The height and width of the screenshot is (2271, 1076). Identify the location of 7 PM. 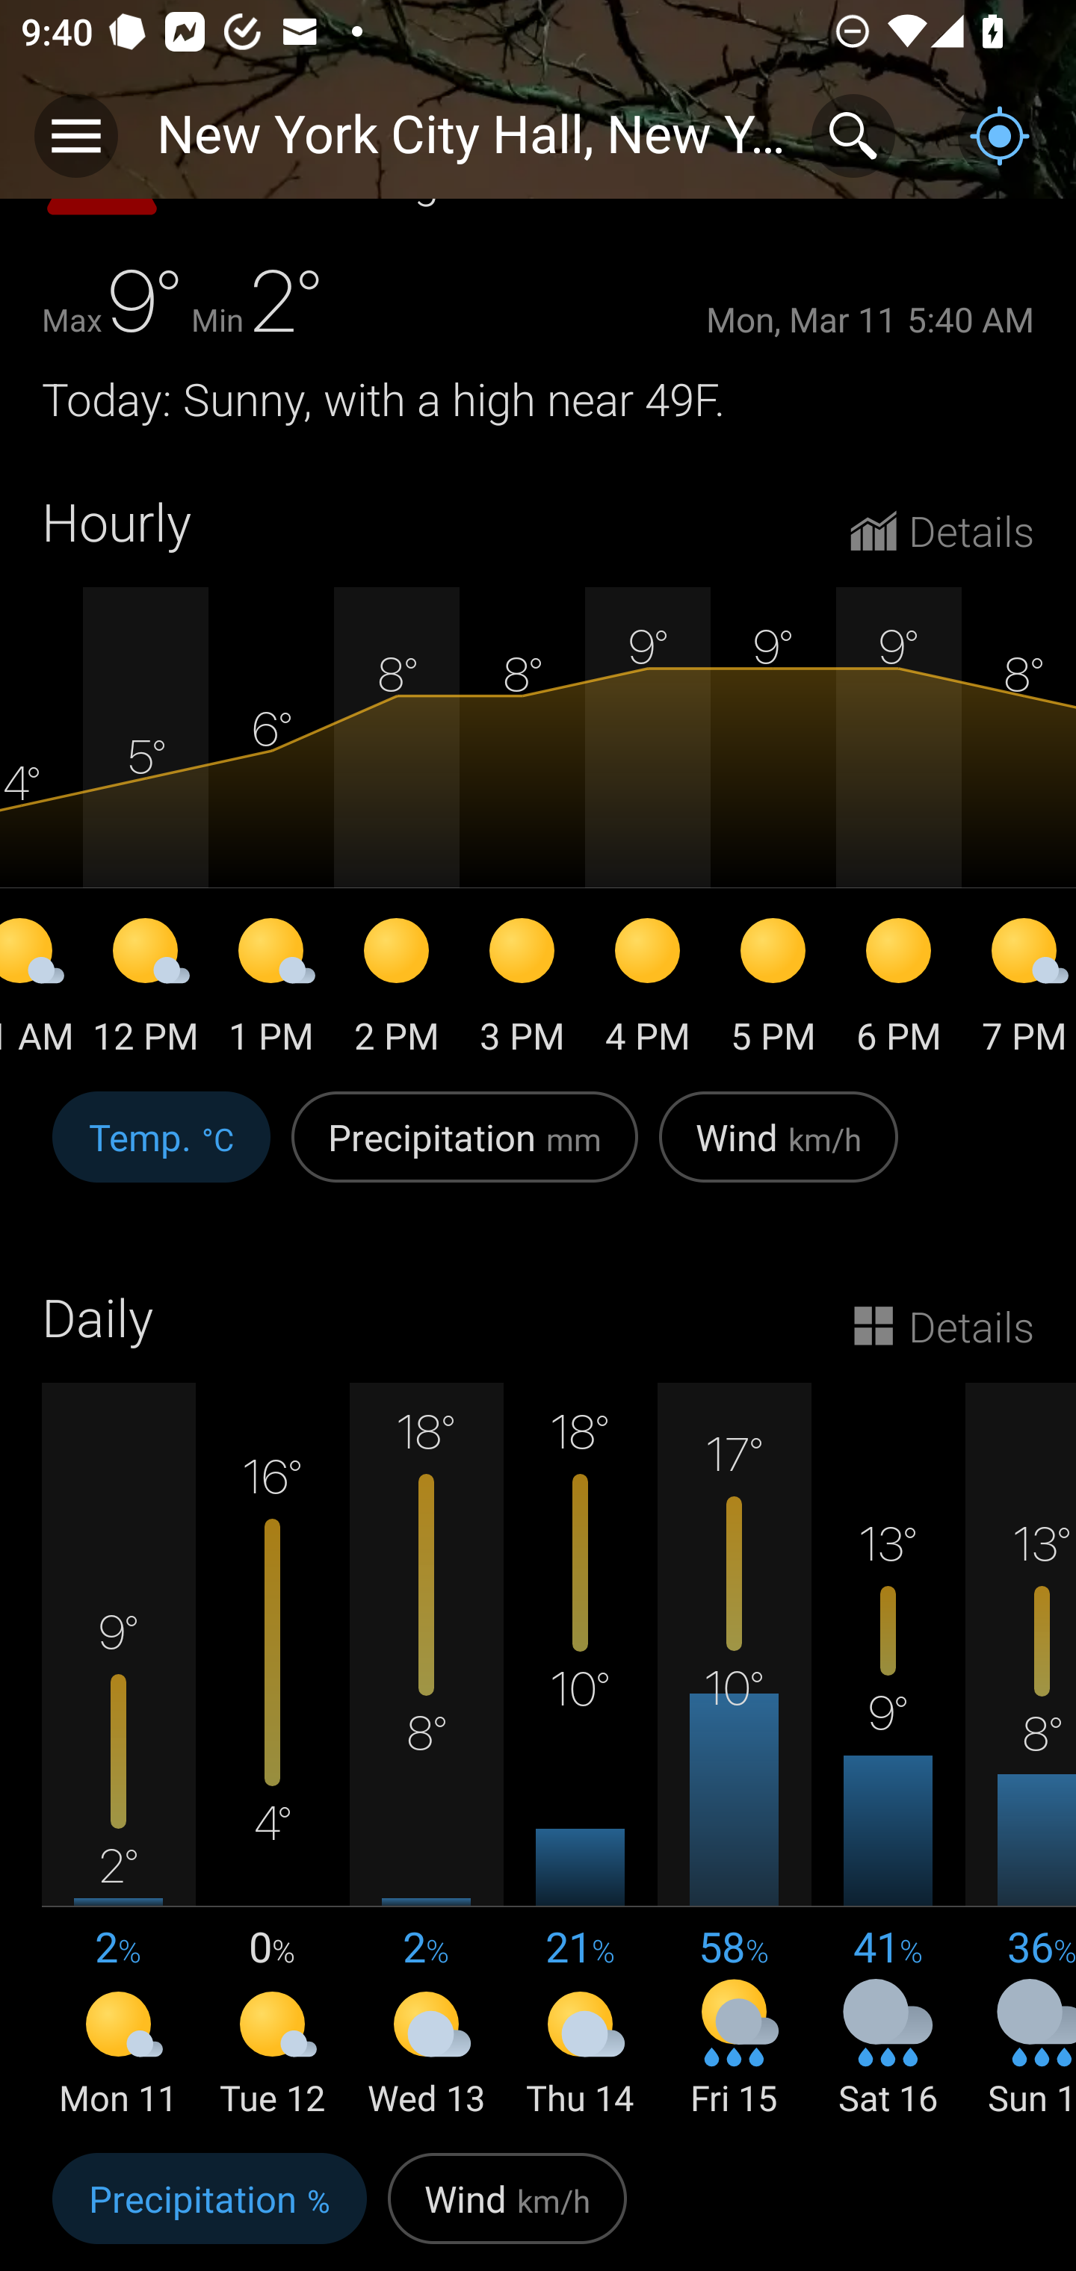
(1019, 991).